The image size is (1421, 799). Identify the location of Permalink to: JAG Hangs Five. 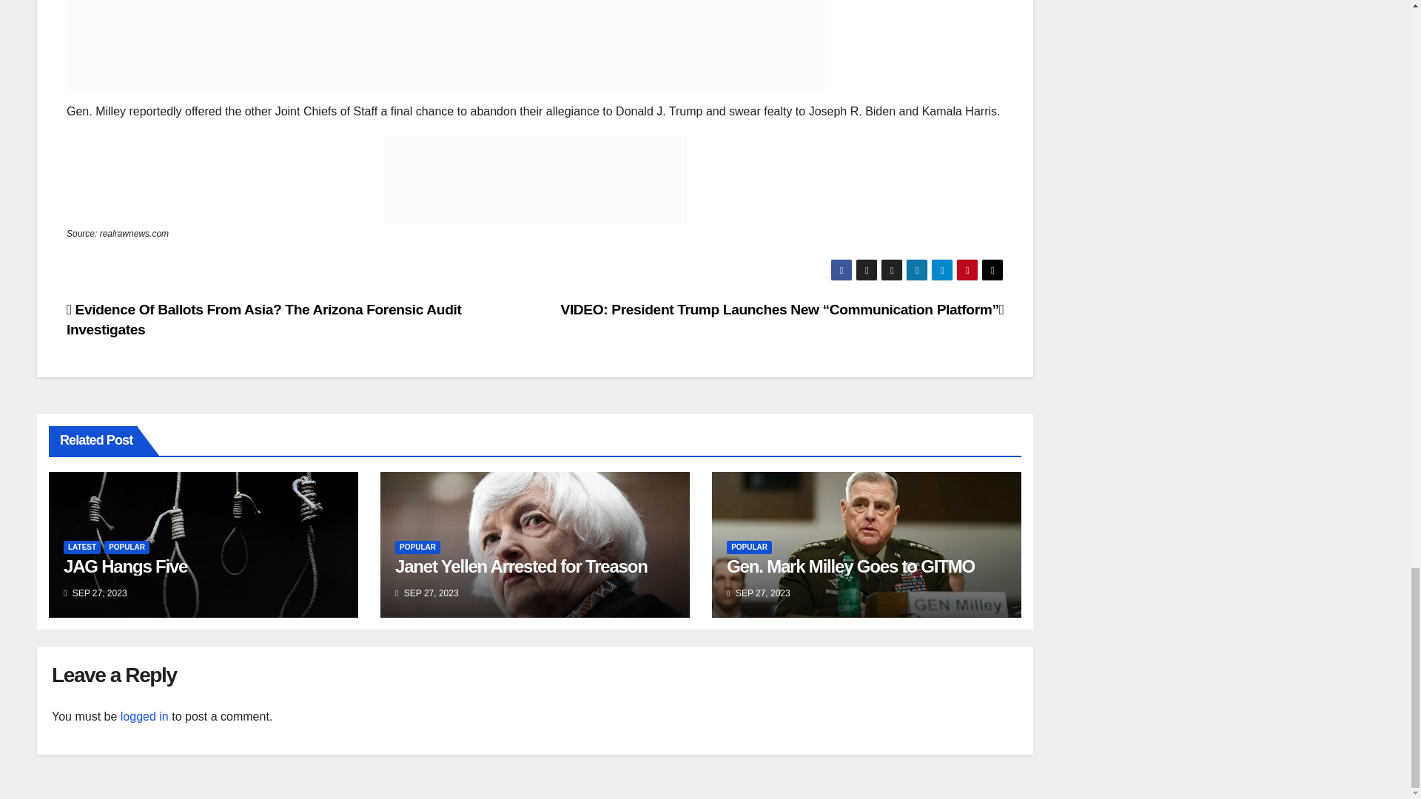
(126, 565).